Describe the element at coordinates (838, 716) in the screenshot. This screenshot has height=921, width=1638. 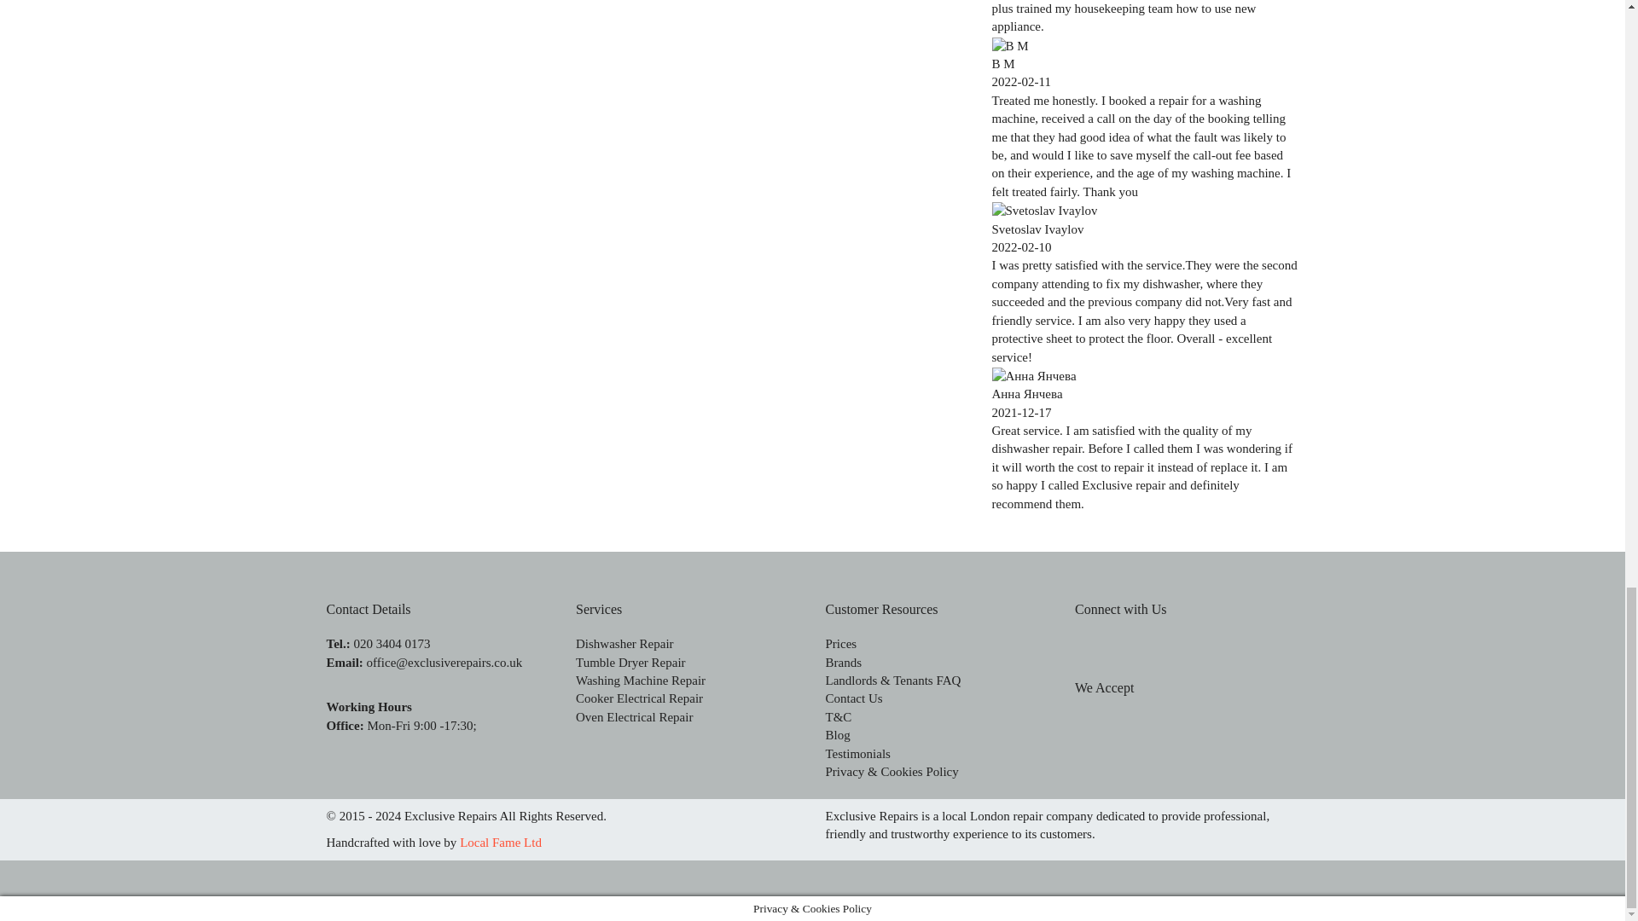
I see `Terms and Conditions` at that location.